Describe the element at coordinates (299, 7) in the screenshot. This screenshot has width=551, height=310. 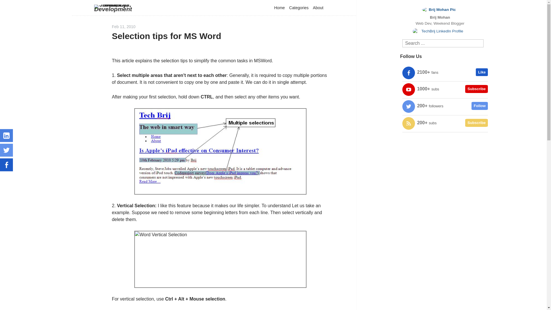
I see `Categories` at that location.